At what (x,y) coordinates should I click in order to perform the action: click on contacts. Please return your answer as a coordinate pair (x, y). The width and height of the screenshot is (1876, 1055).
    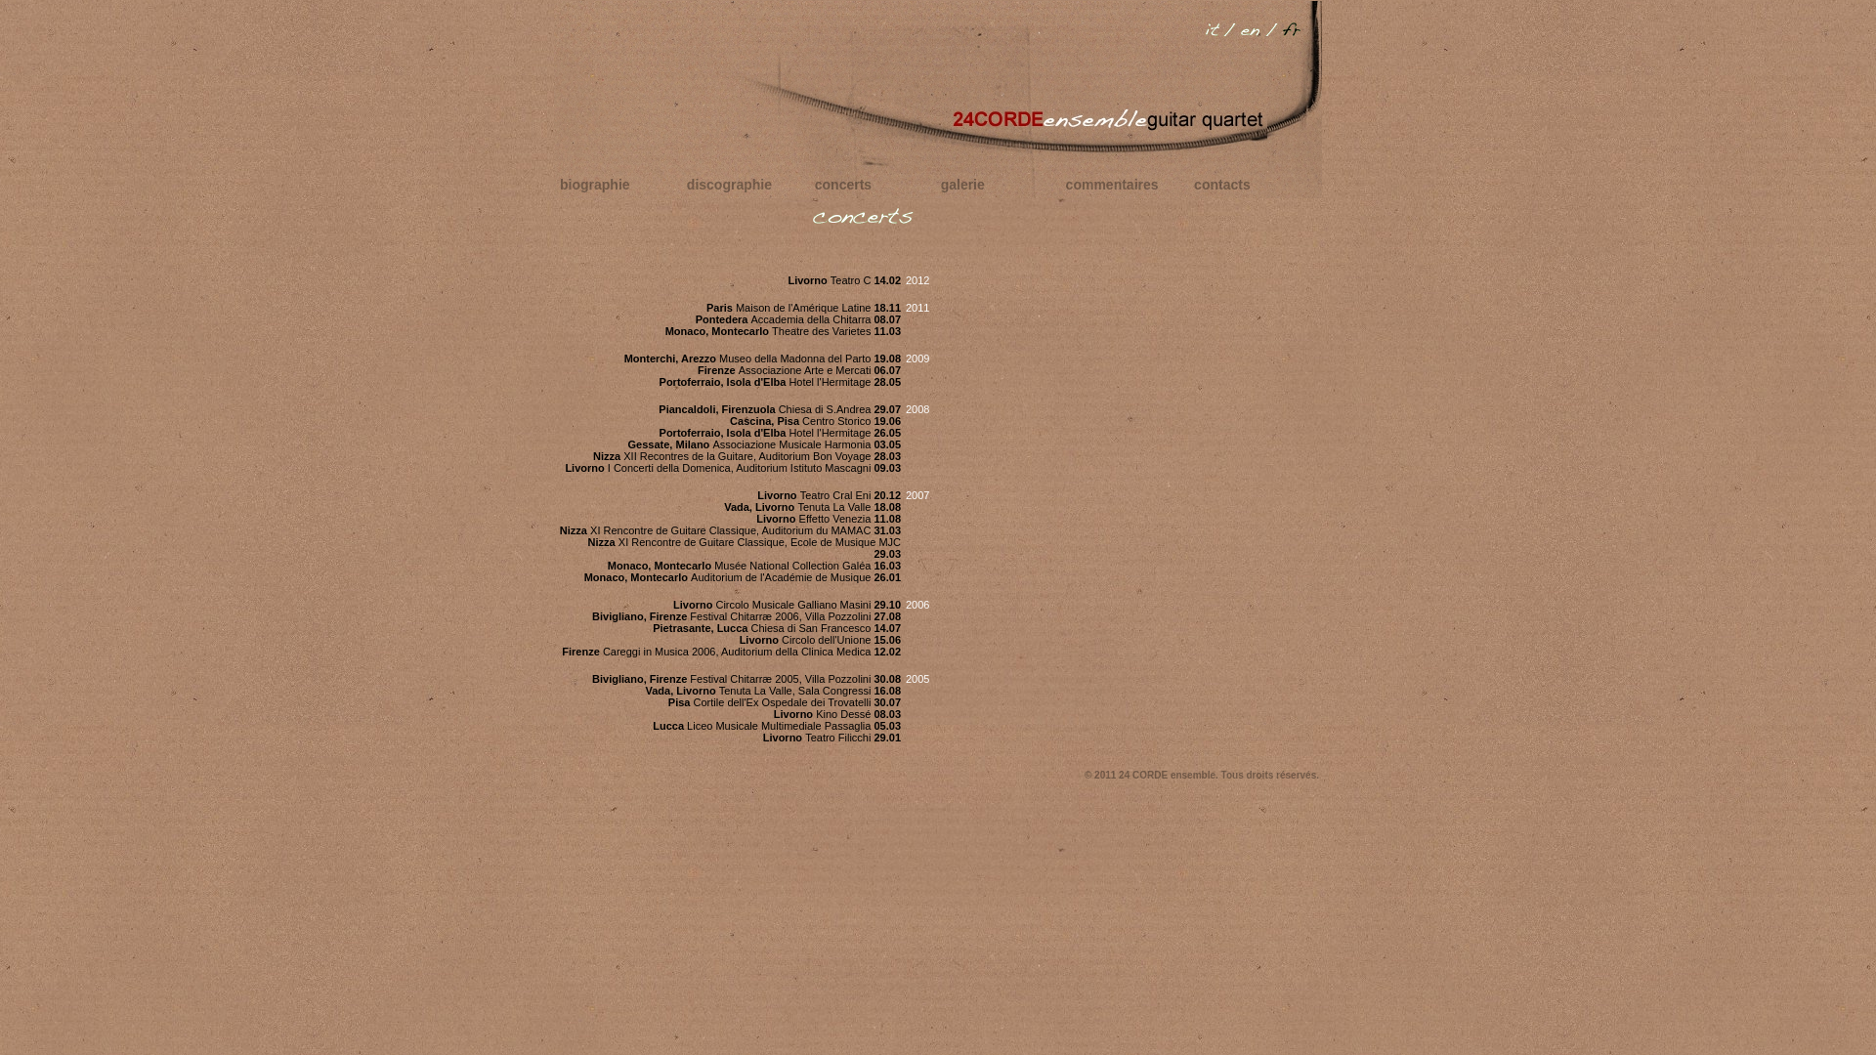
    Looking at the image, I should click on (1222, 185).